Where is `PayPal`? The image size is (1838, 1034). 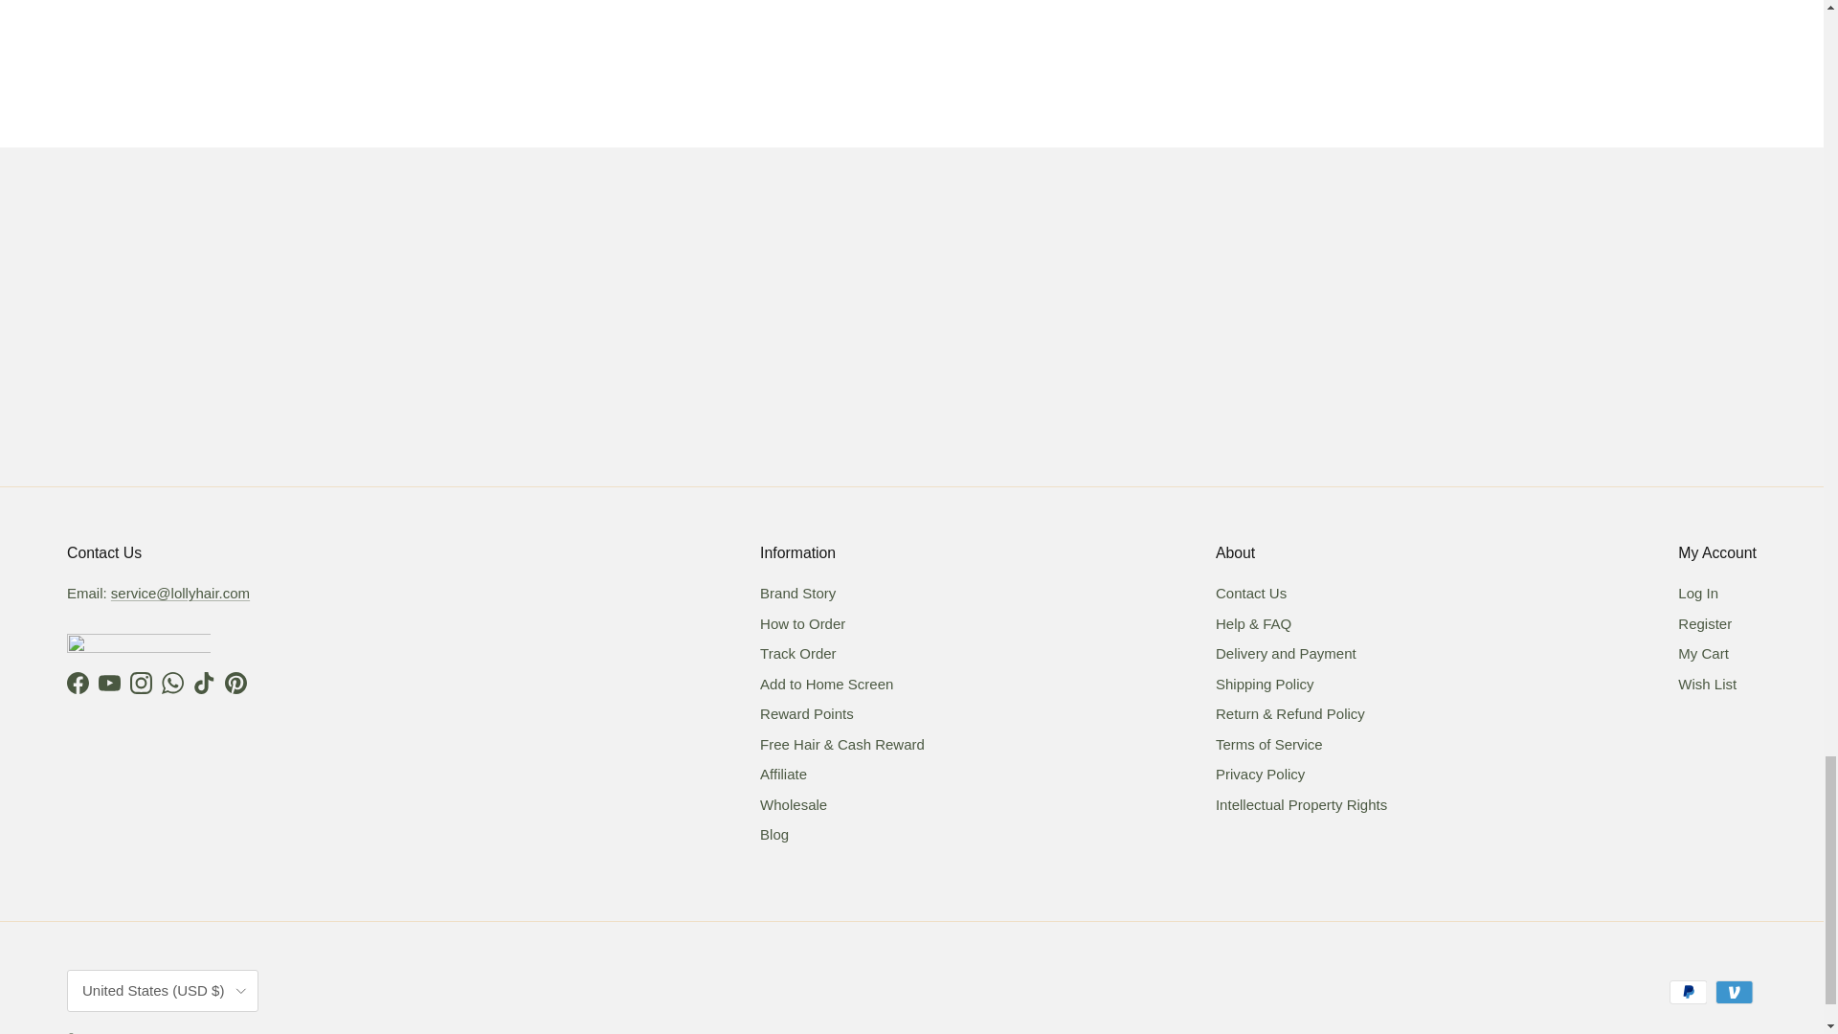
PayPal is located at coordinates (1688, 992).